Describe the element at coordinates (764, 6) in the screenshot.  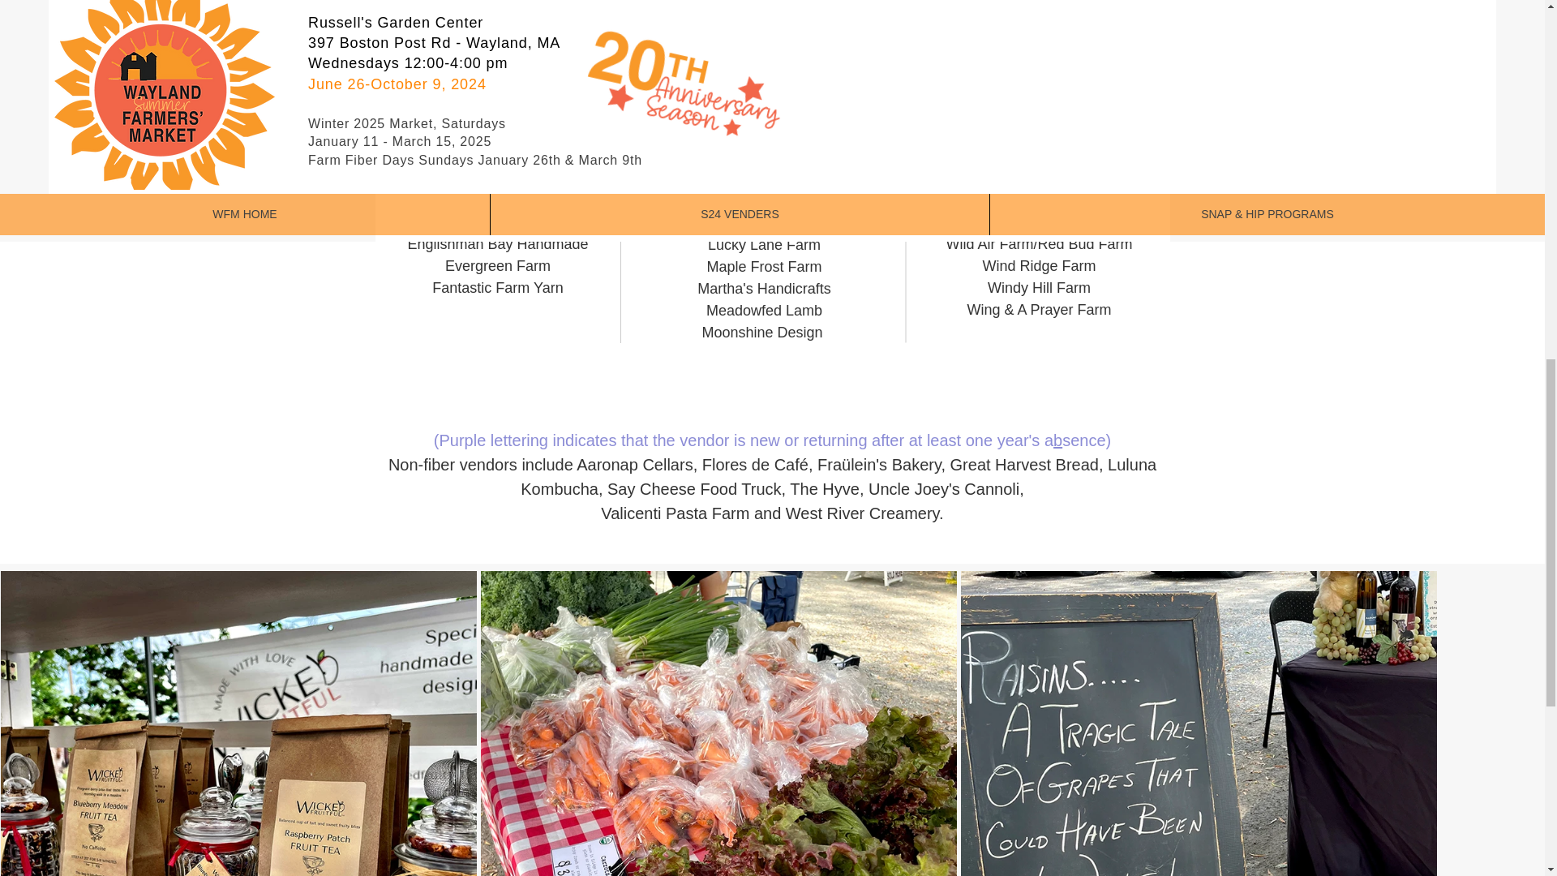
I see `Herd Supply` at that location.